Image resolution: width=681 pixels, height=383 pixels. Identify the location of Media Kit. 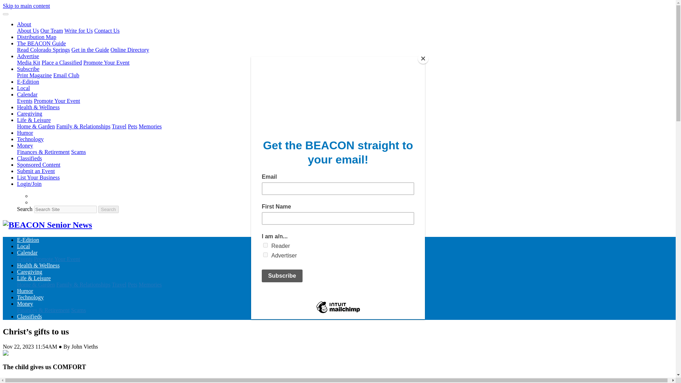
(28, 62).